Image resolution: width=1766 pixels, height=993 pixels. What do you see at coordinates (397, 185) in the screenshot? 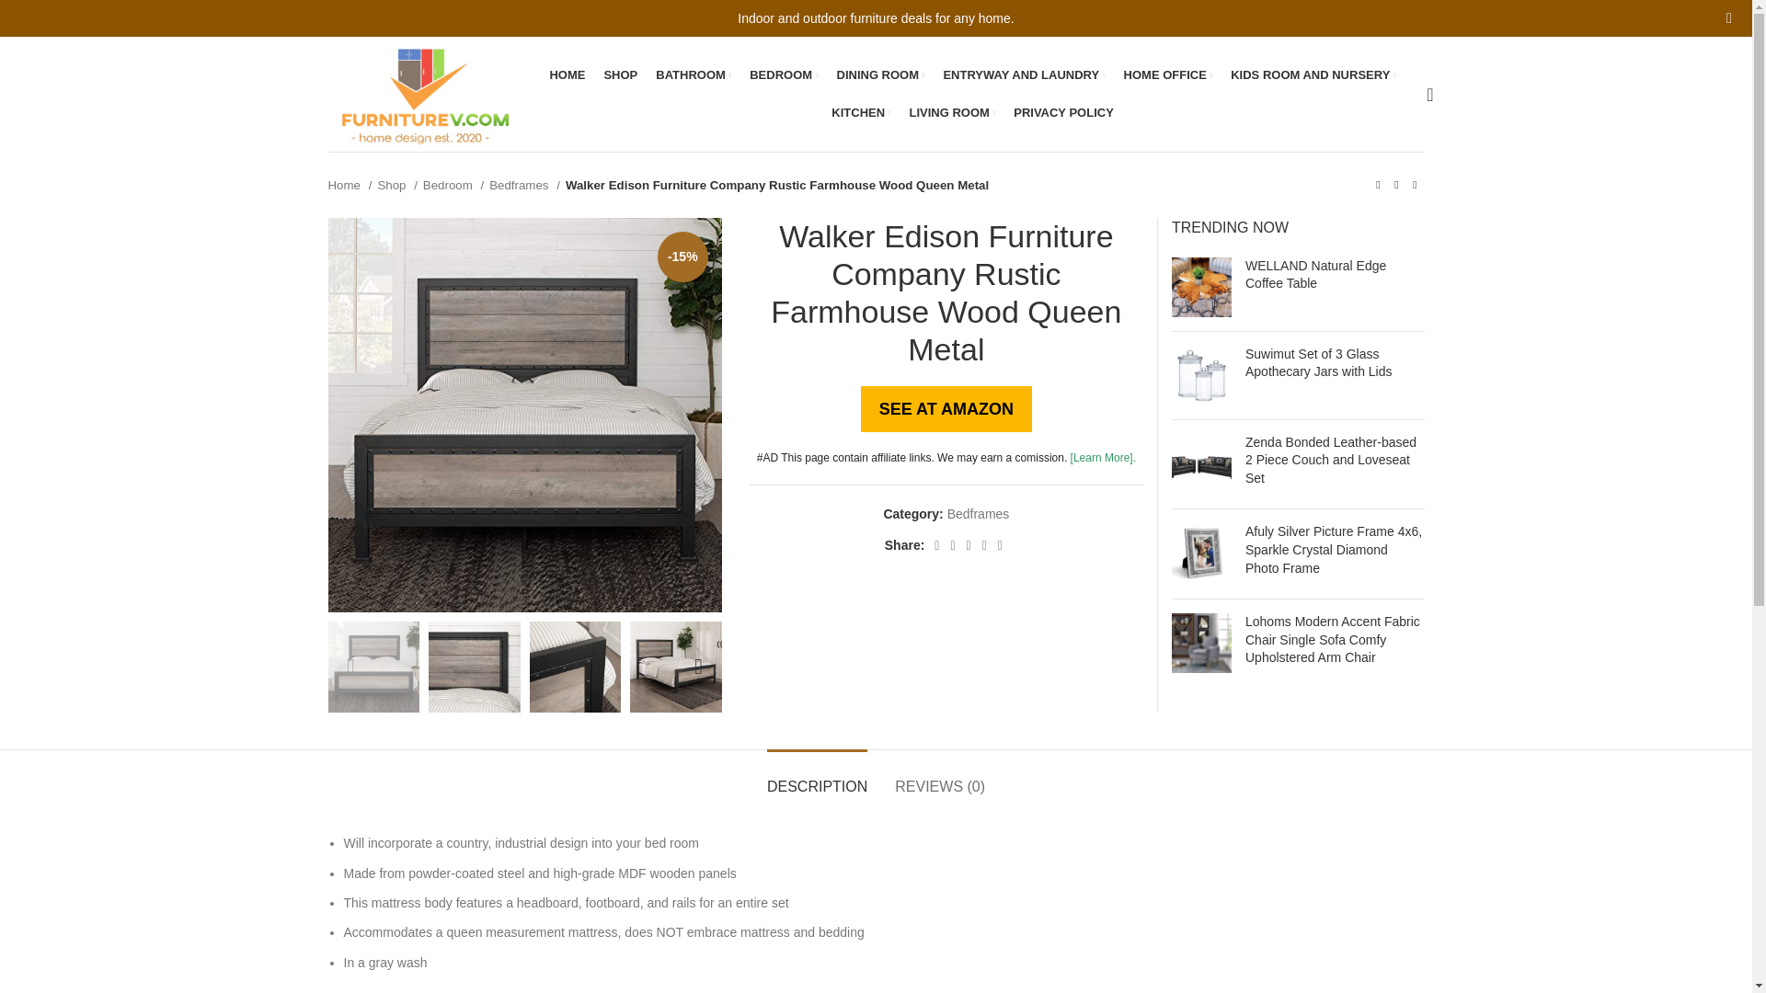
I see `Shop` at bounding box center [397, 185].